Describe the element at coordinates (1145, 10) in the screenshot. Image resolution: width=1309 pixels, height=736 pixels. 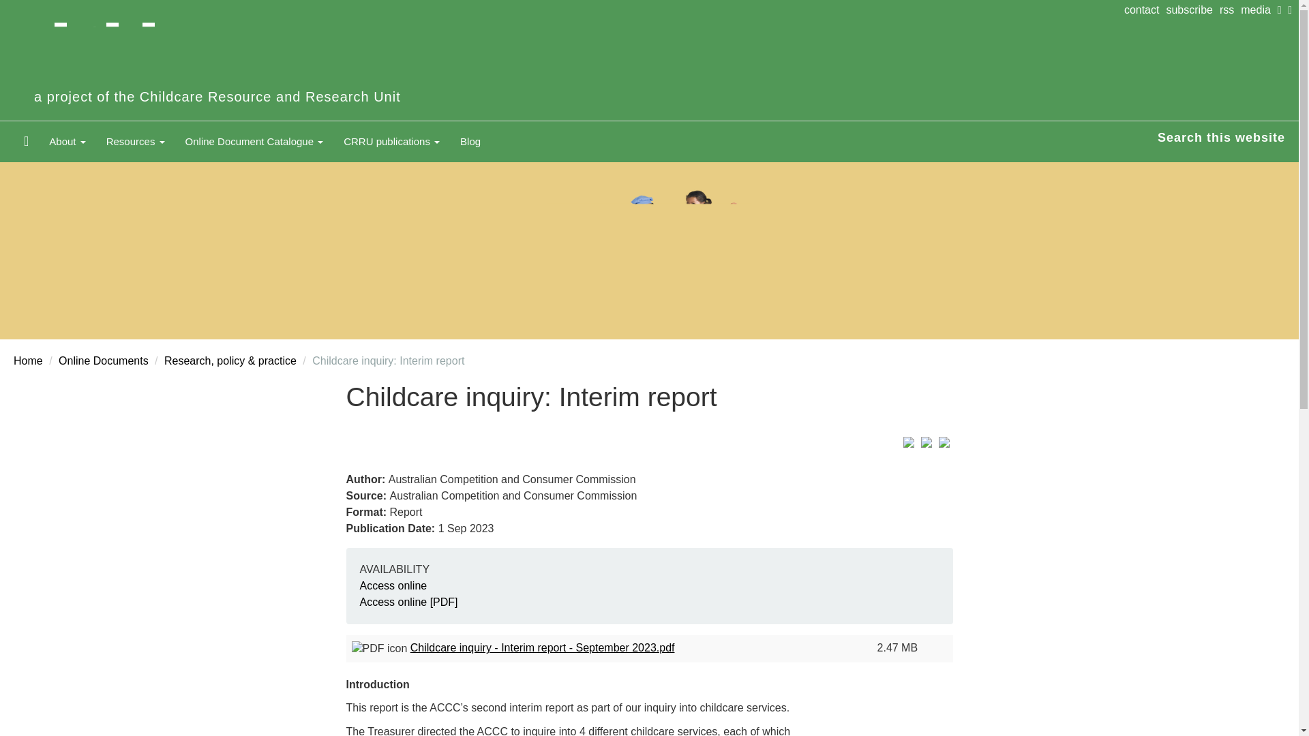
I see `Contact the Childcare Resource and Research Unit` at that location.